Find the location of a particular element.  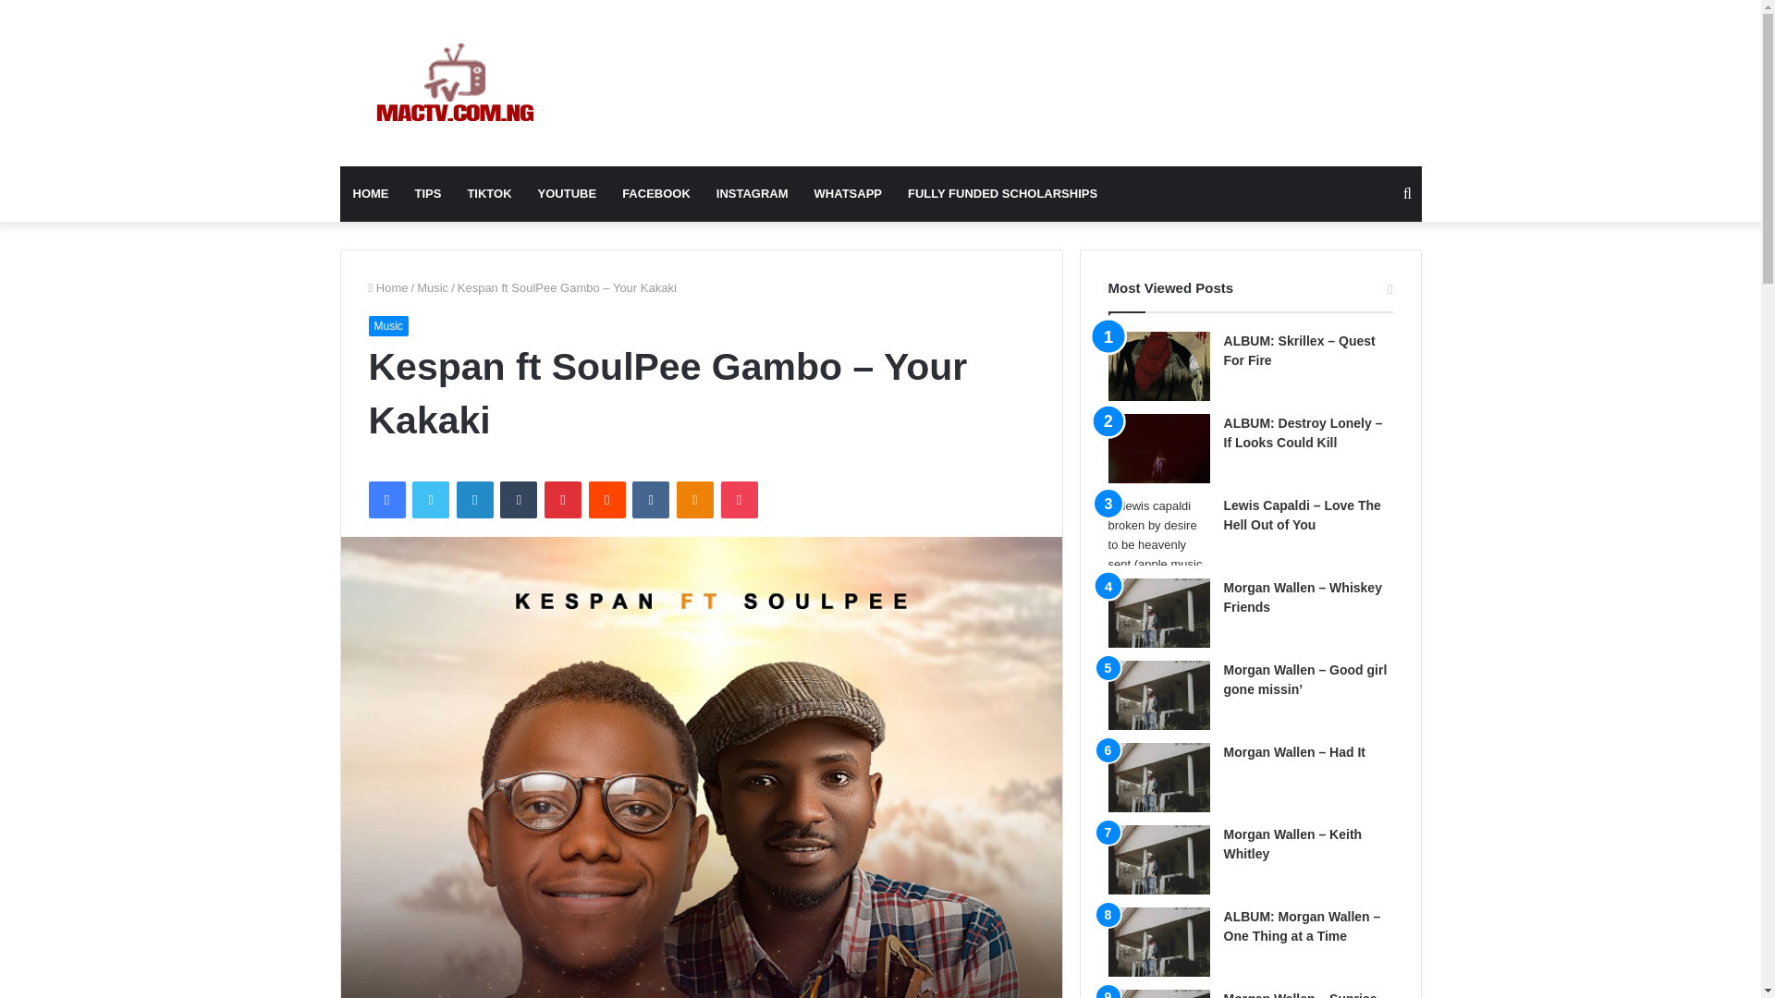

Reddit is located at coordinates (607, 499).